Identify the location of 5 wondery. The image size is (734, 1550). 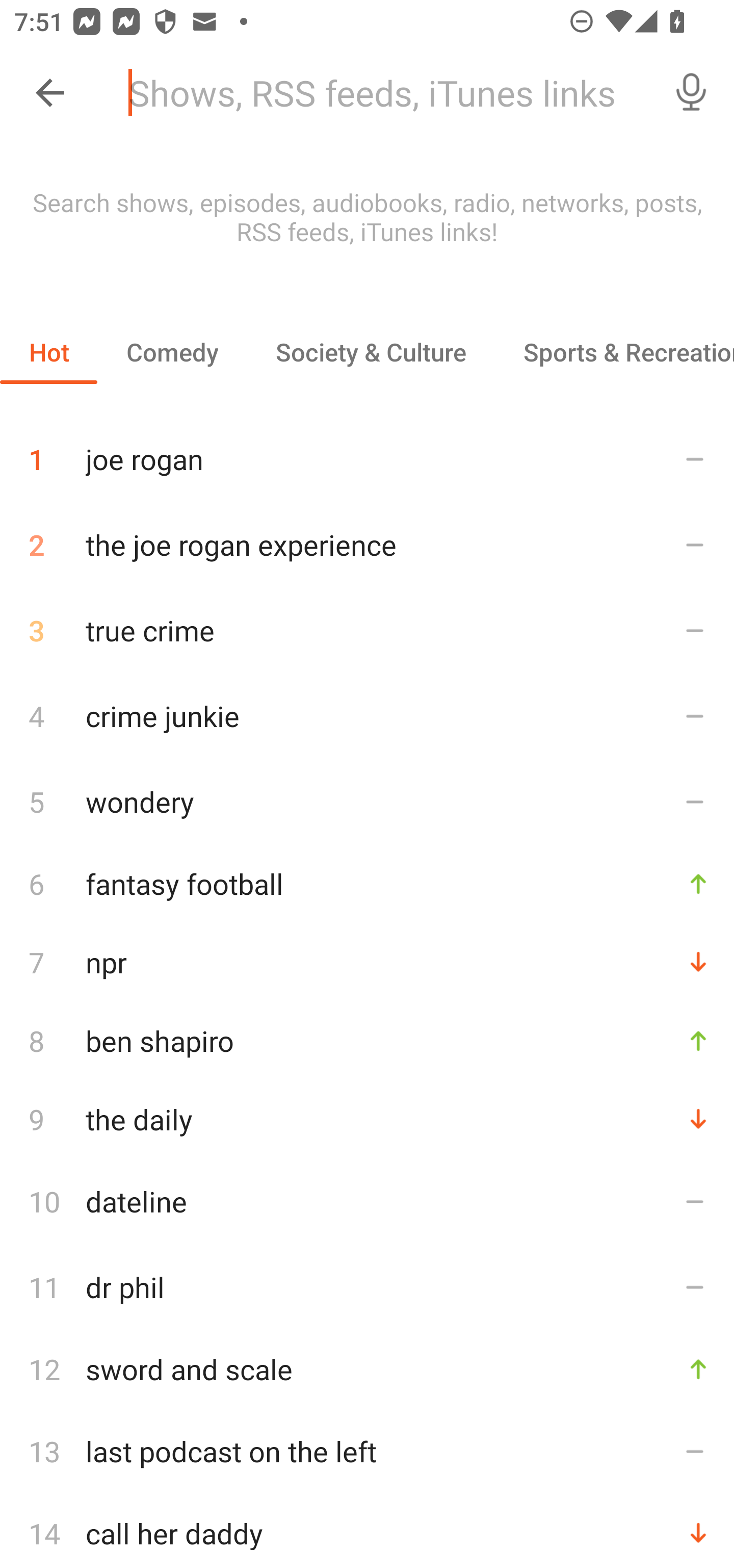
(367, 801).